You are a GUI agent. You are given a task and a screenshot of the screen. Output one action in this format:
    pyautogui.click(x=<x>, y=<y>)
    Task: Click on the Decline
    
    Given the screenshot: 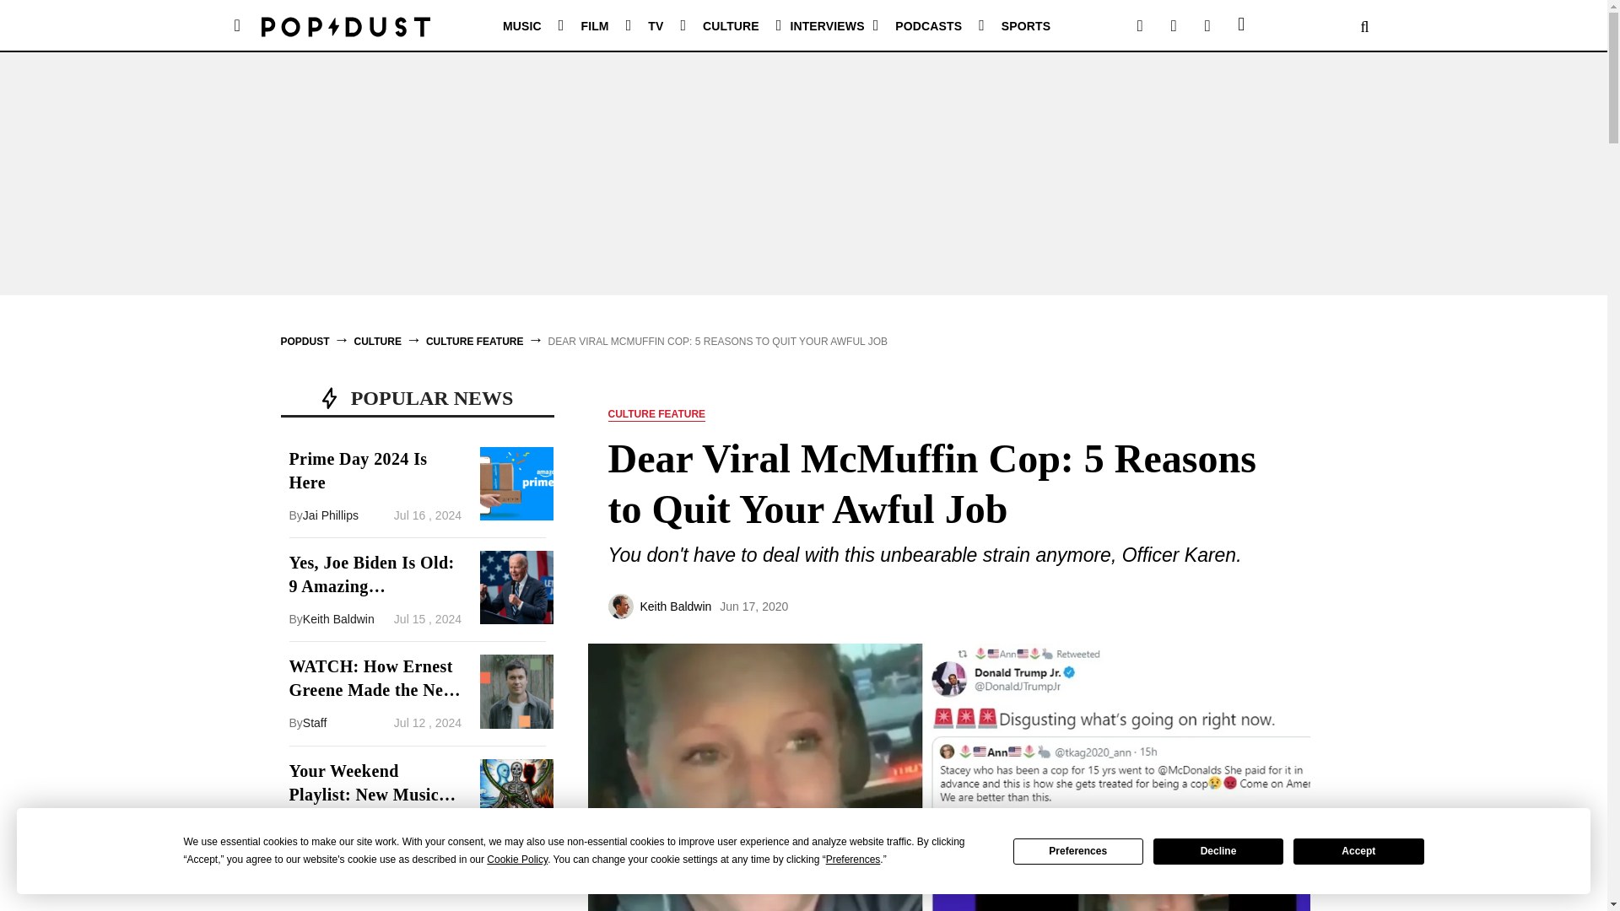 What is the action you would take?
    pyautogui.click(x=1218, y=850)
    